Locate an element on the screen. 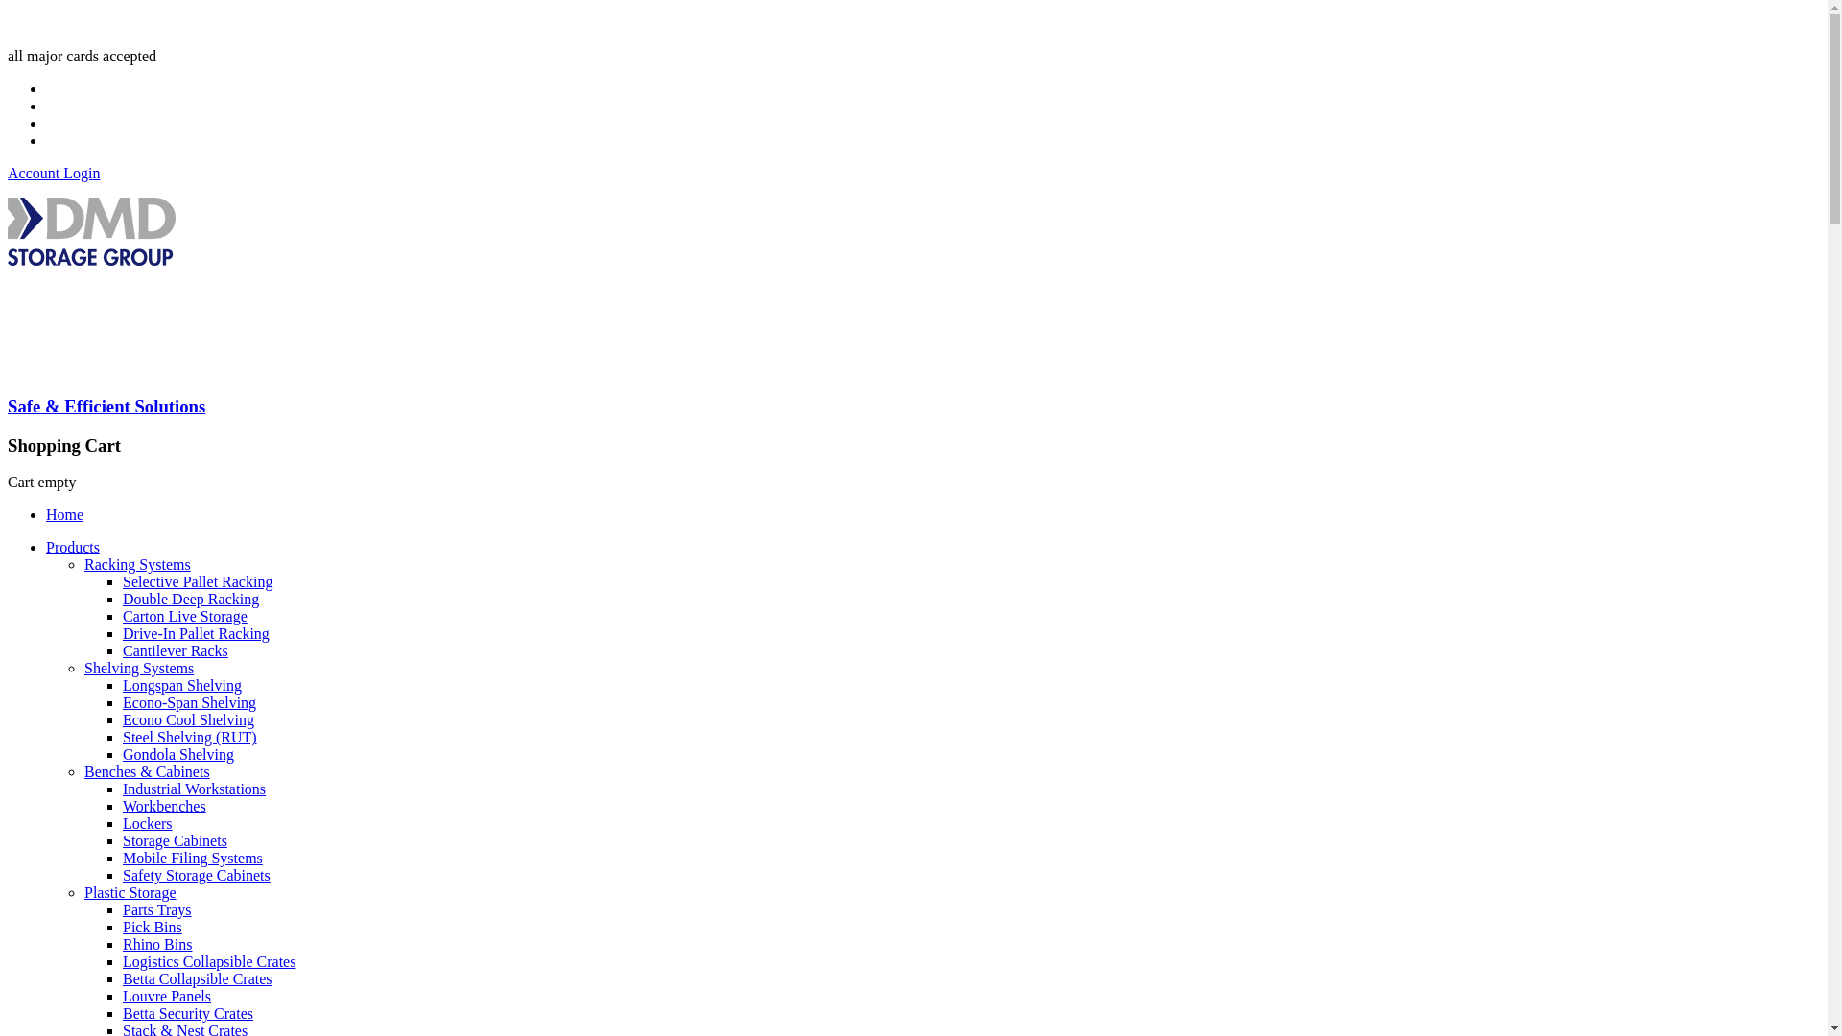  Account Login is located at coordinates (54, 173).